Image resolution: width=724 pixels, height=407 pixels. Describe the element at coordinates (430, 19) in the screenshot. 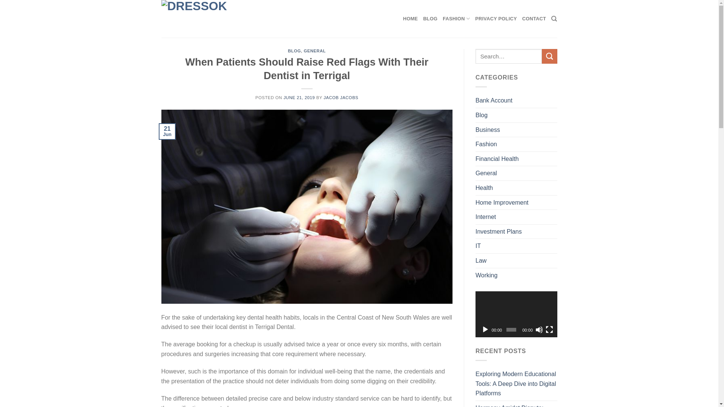

I see `BLOG` at that location.